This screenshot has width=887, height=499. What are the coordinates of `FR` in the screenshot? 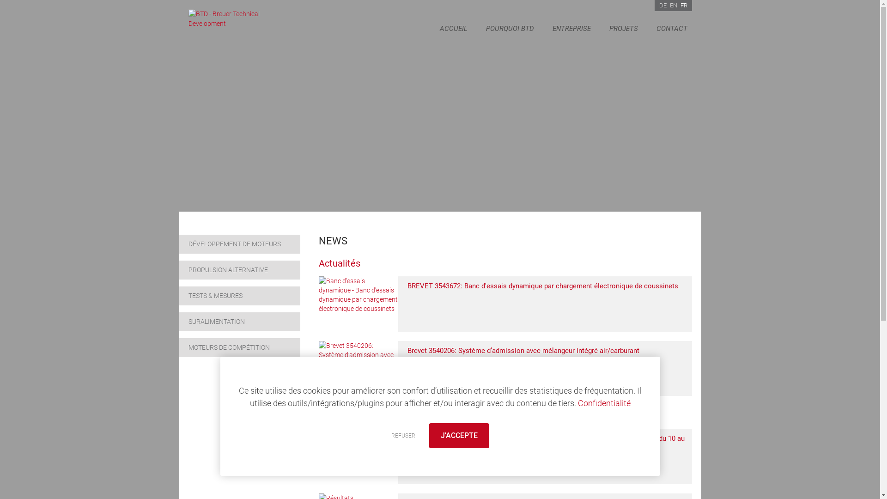 It's located at (684, 6).